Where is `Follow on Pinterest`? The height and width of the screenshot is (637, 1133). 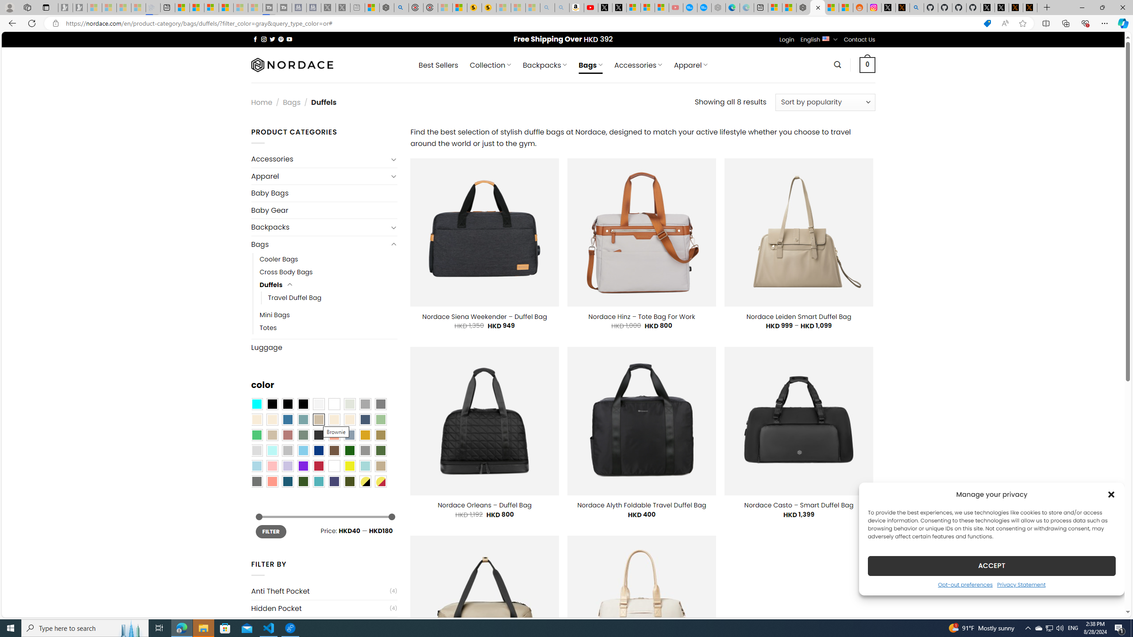
Follow on Pinterest is located at coordinates (281, 39).